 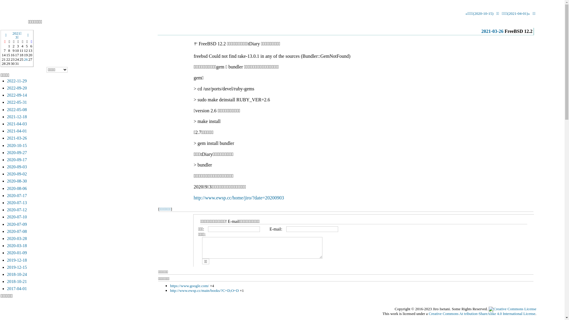 What do you see at coordinates (17, 196) in the screenshot?
I see `2020-07-17` at bounding box center [17, 196].